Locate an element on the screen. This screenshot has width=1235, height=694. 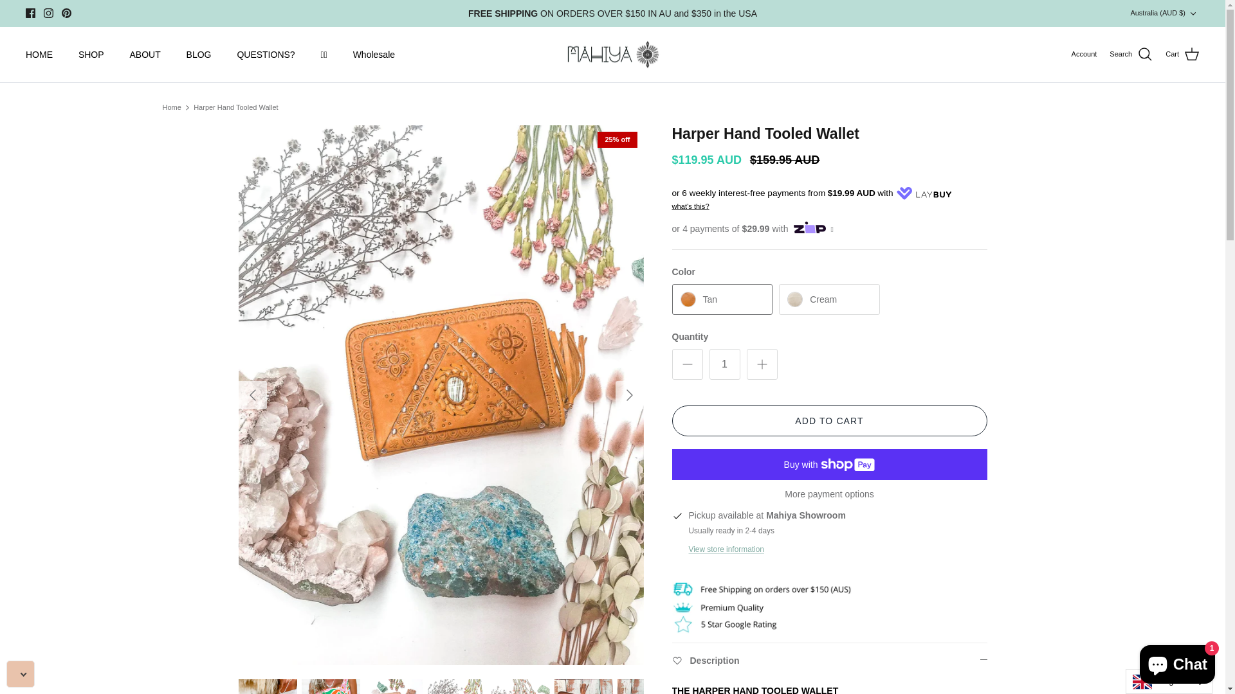
More payment options is located at coordinates (829, 494).